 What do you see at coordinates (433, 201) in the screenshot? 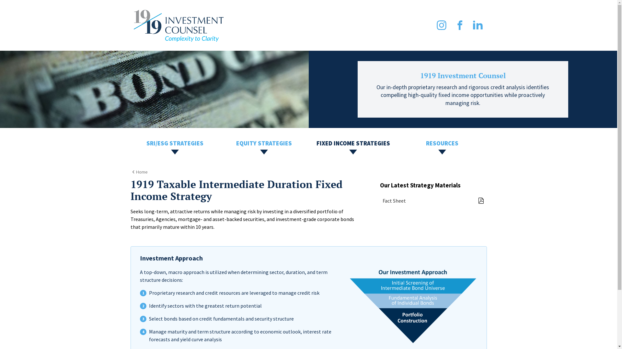
I see `Fact Sheet` at bounding box center [433, 201].